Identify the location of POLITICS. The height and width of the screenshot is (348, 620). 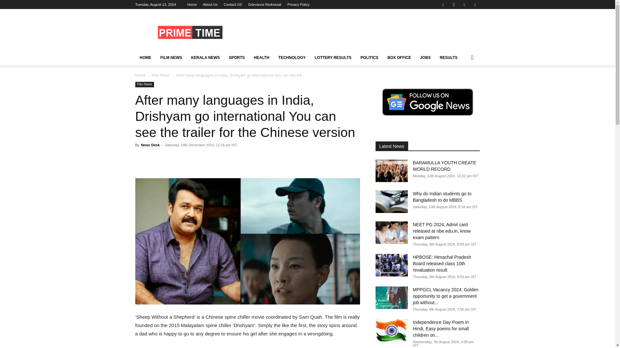
(369, 58).